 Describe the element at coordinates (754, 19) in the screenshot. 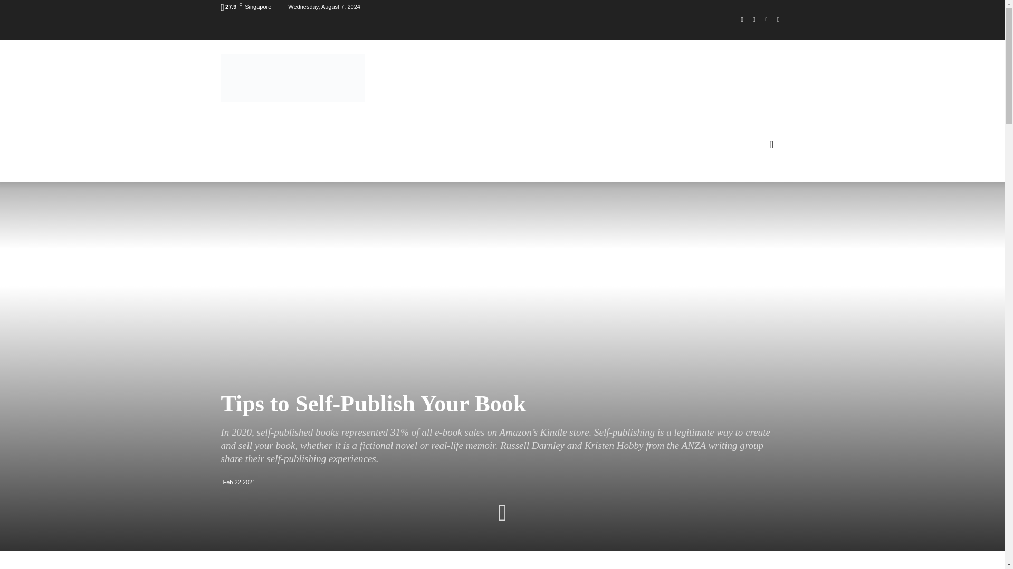

I see `Instagram` at that location.